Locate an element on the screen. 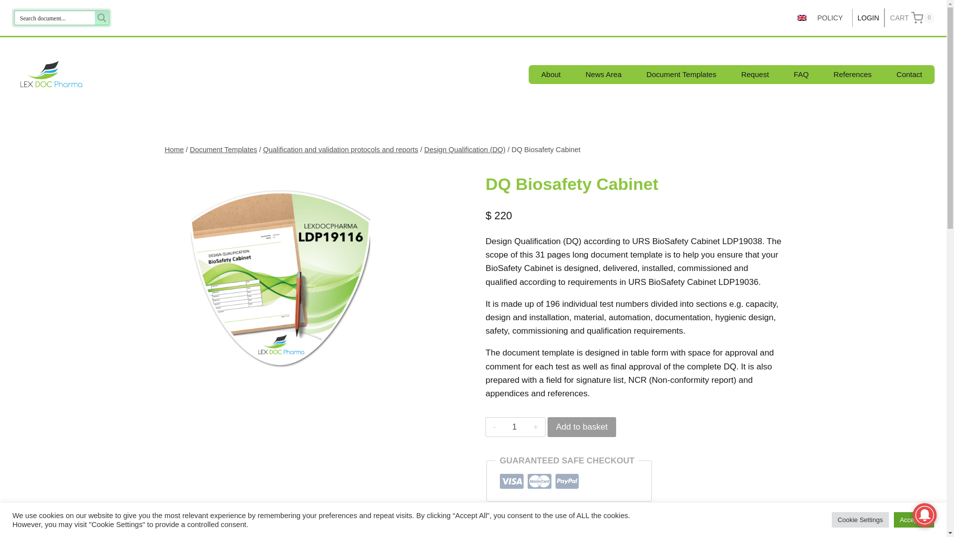 This screenshot has width=954, height=537. LOGIN is located at coordinates (802, 18).